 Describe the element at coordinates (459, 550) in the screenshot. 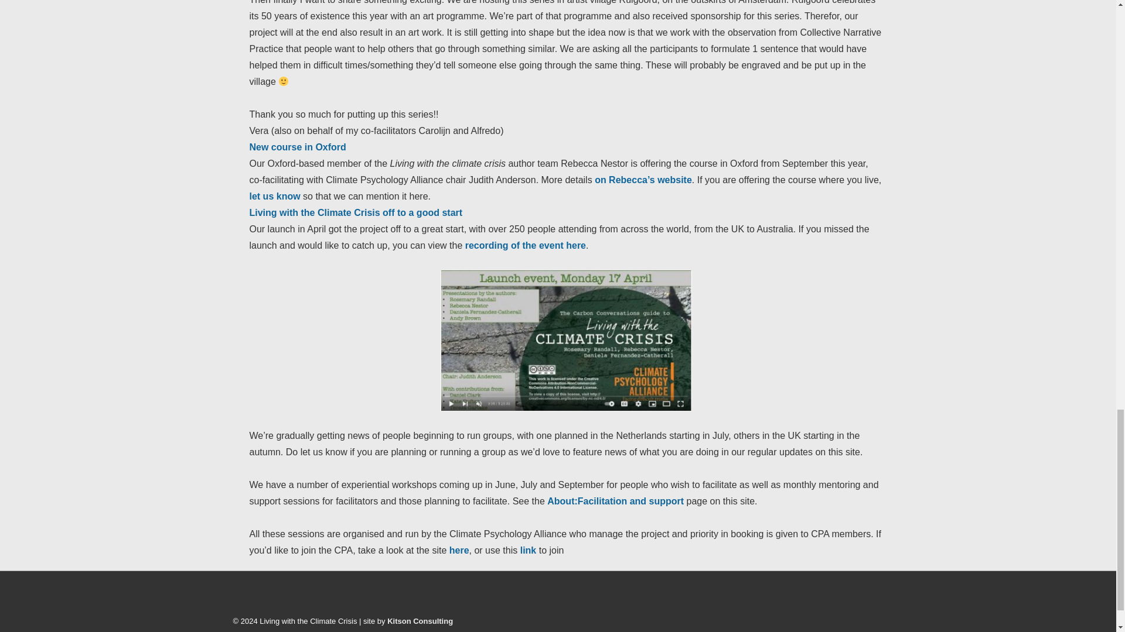

I see `here` at that location.